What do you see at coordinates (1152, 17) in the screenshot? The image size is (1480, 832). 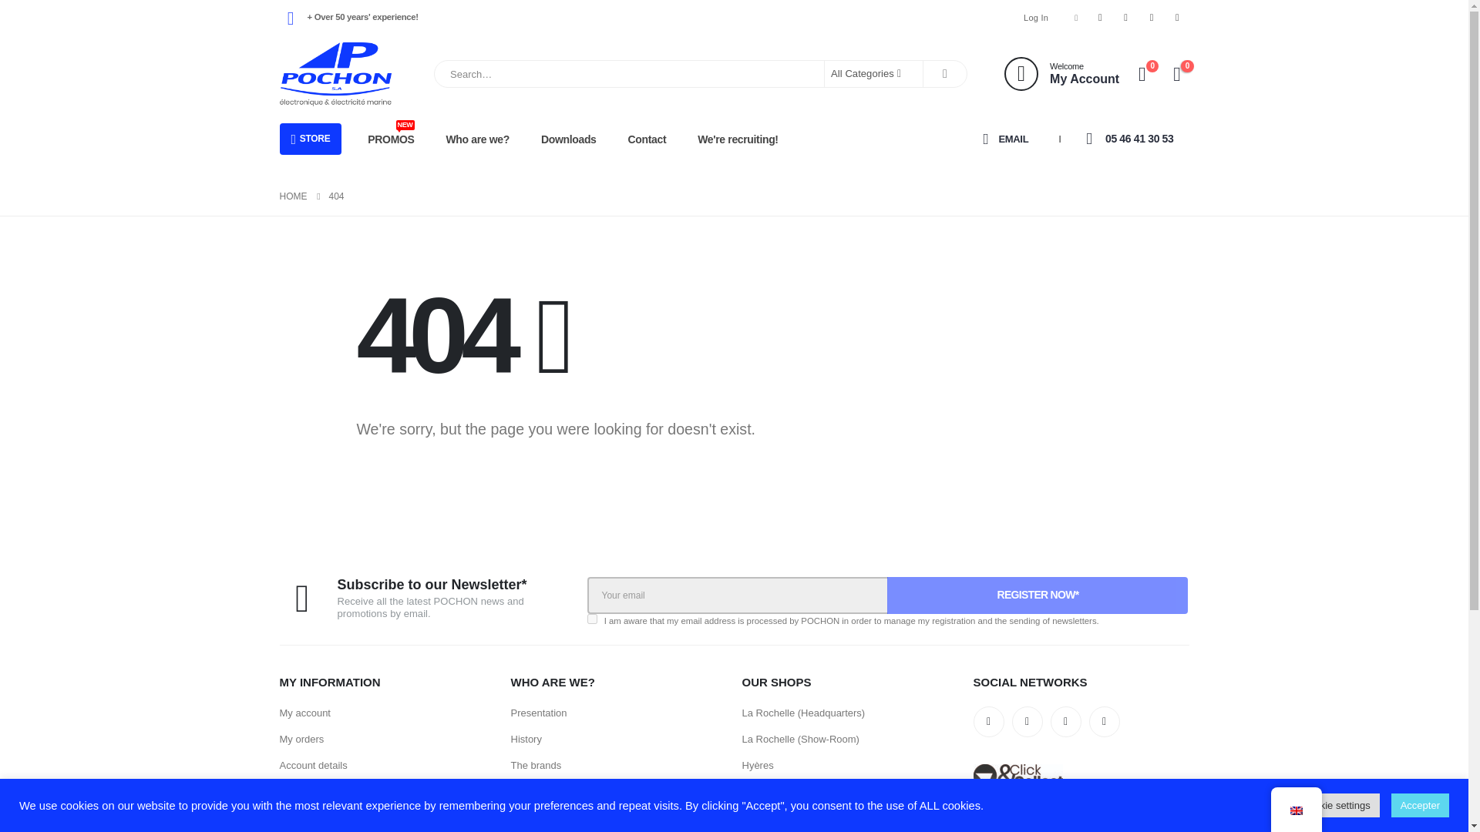 I see `Instagram` at bounding box center [1152, 17].